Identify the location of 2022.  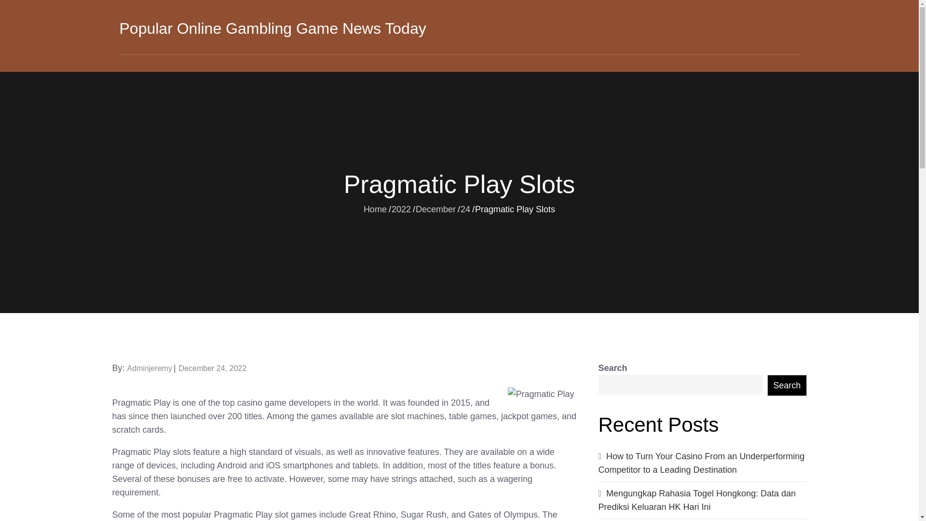
(401, 208).